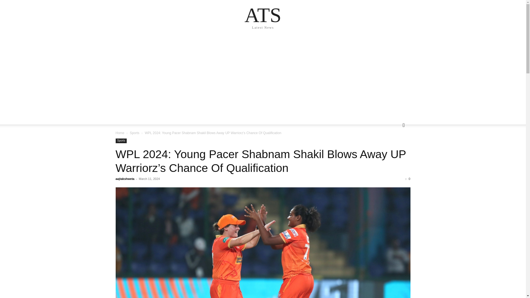 This screenshot has height=298, width=530. Describe the element at coordinates (121, 141) in the screenshot. I see `Sports` at that location.